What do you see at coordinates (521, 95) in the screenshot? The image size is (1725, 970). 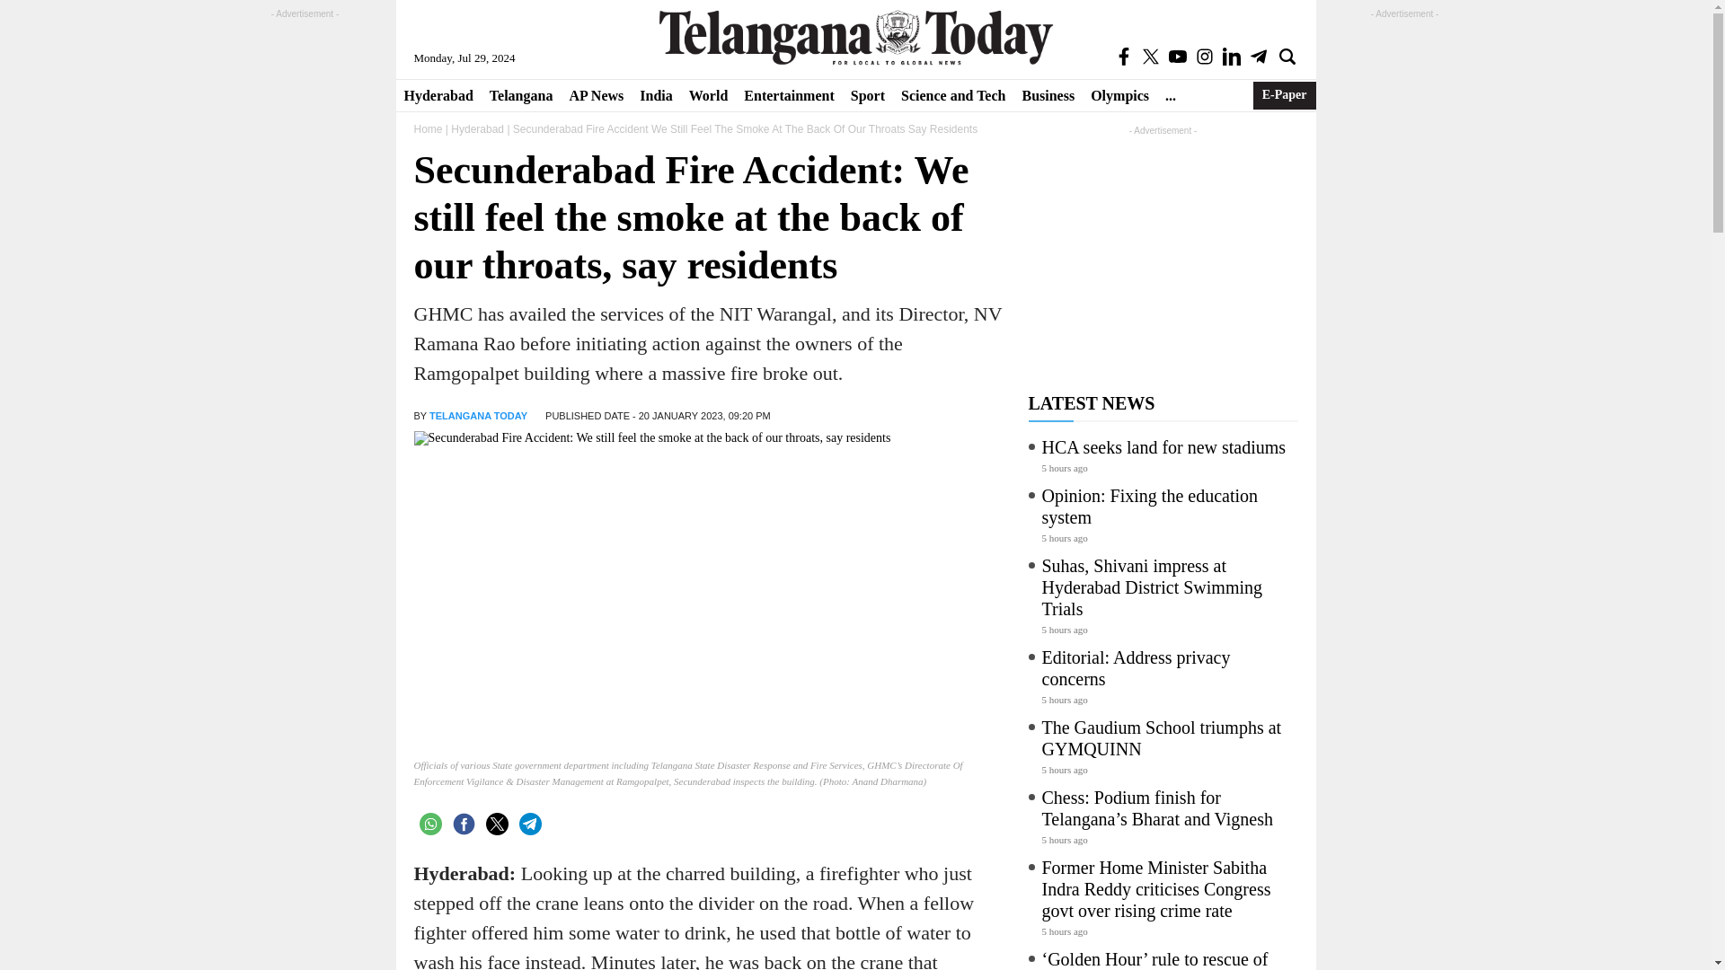 I see `Telangana` at bounding box center [521, 95].